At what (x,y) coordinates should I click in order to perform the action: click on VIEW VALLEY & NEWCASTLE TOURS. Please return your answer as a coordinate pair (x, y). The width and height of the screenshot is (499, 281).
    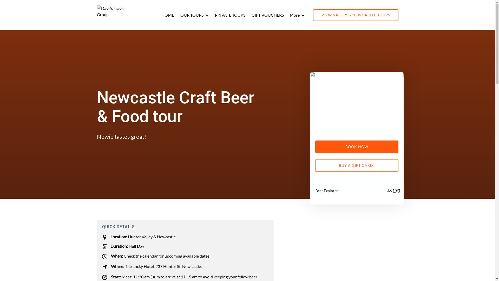
    Looking at the image, I should click on (356, 15).